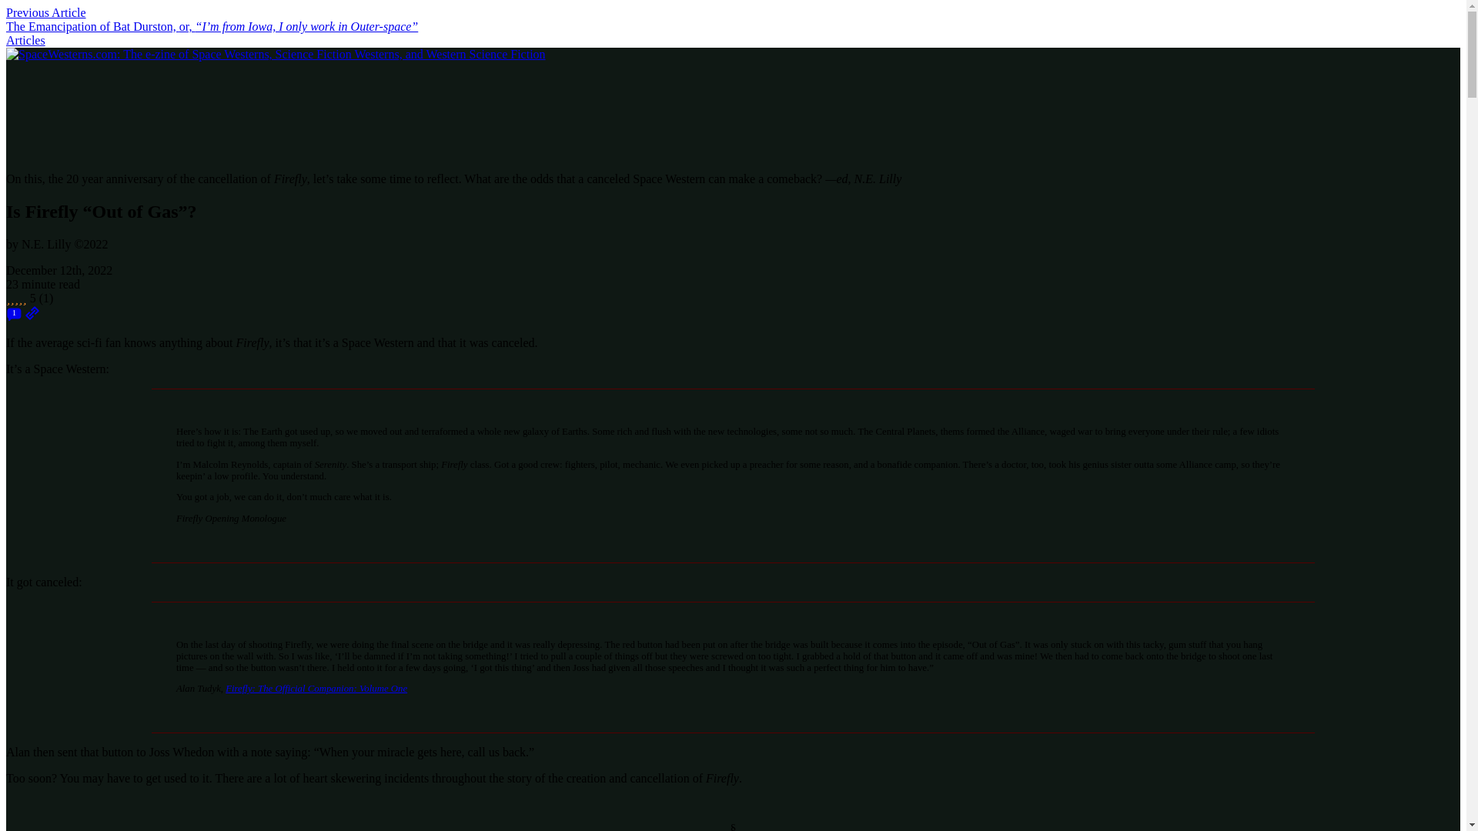  I want to click on 1, so click(14, 316).